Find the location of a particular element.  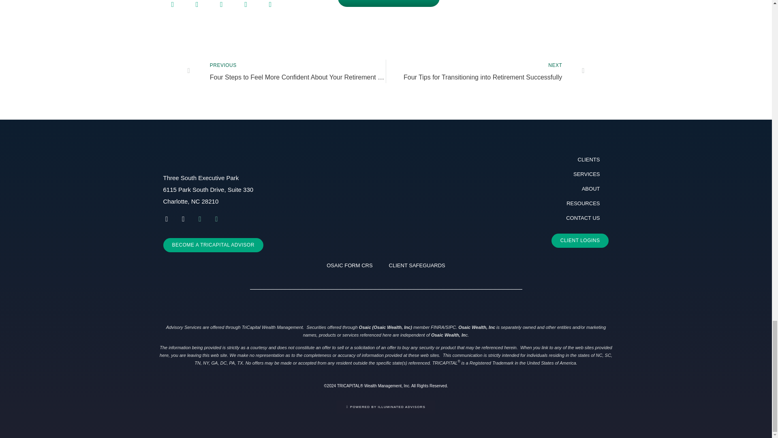

JOIN OUR MAILING LIST is located at coordinates (388, 3).